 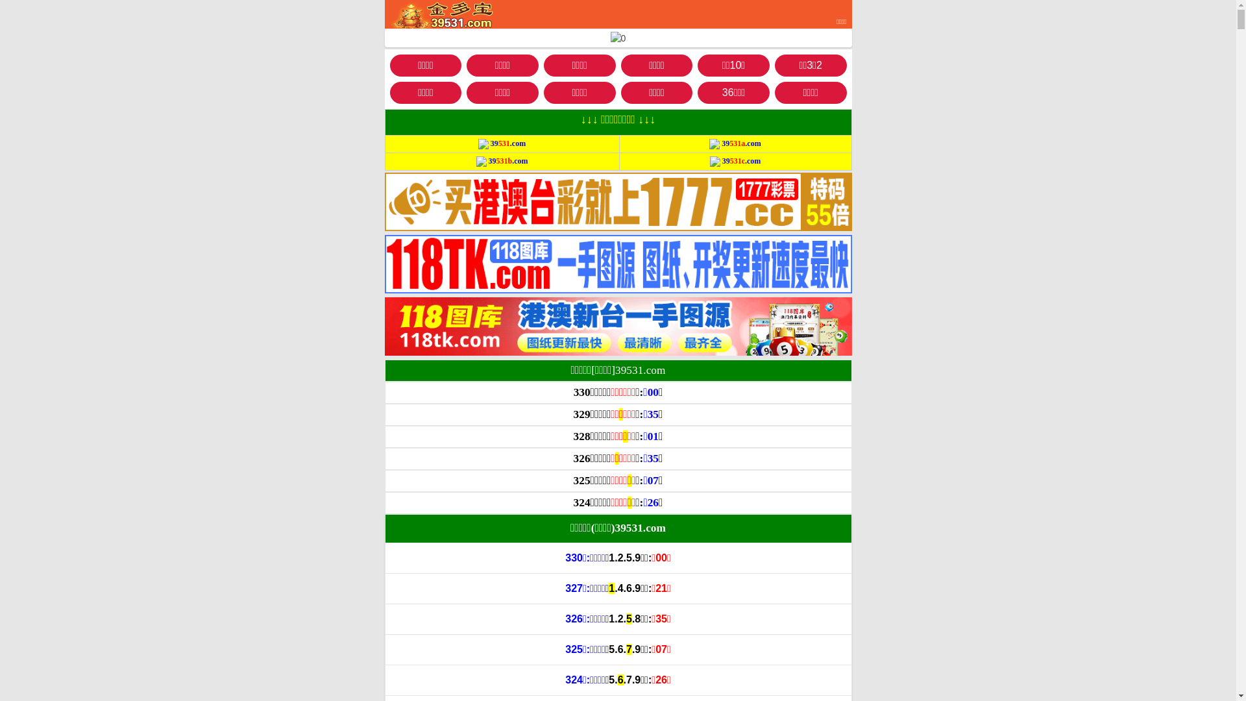 I want to click on 0, so click(x=618, y=39).